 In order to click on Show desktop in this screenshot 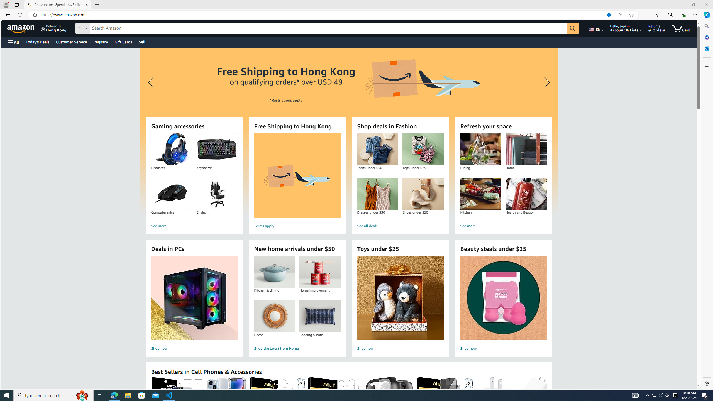, I will do `click(712, 395)`.